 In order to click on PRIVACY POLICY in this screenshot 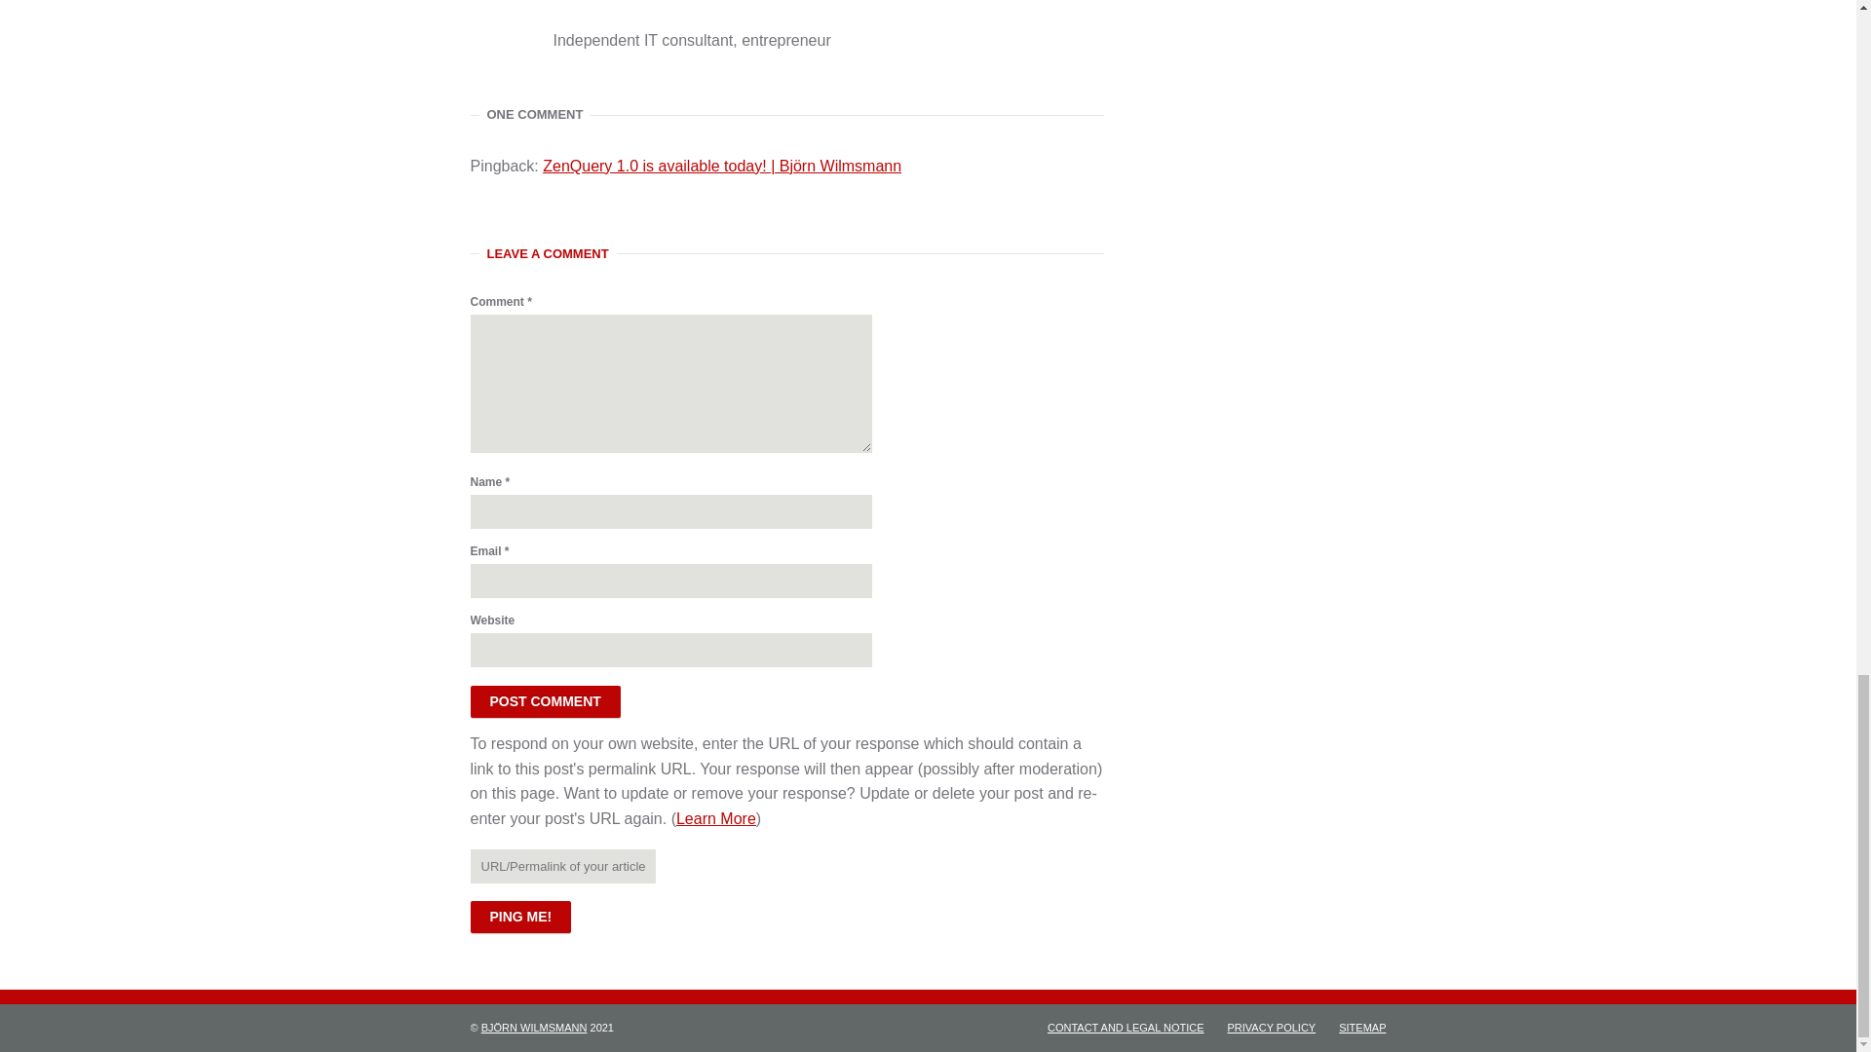, I will do `click(1273, 1027)`.